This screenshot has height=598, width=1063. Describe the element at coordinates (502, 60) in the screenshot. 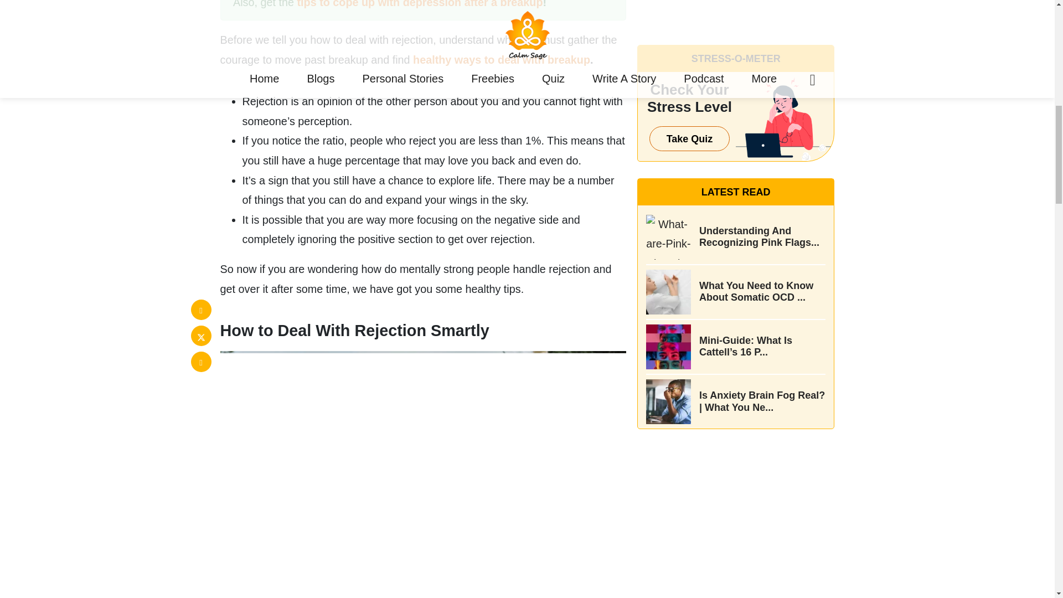

I see `healthy ways to deal with breakup` at that location.